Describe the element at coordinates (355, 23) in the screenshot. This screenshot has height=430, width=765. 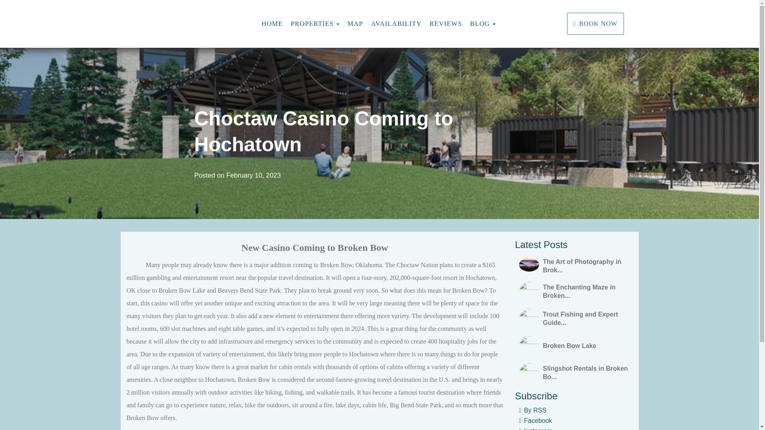
I see `MAP` at that location.